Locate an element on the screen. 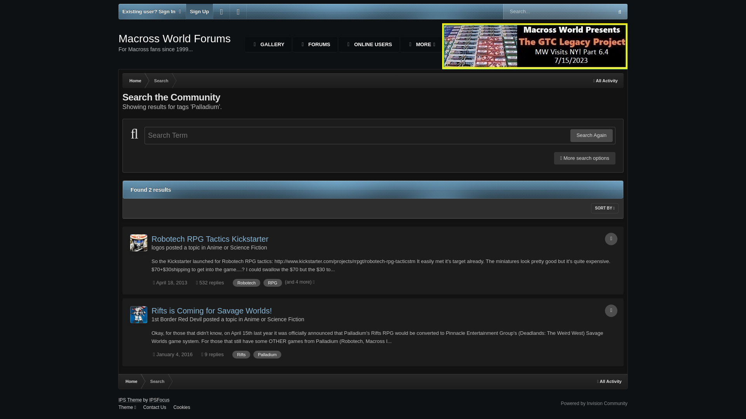 This screenshot has height=419, width=746. Light Mode is located at coordinates (152, 11).